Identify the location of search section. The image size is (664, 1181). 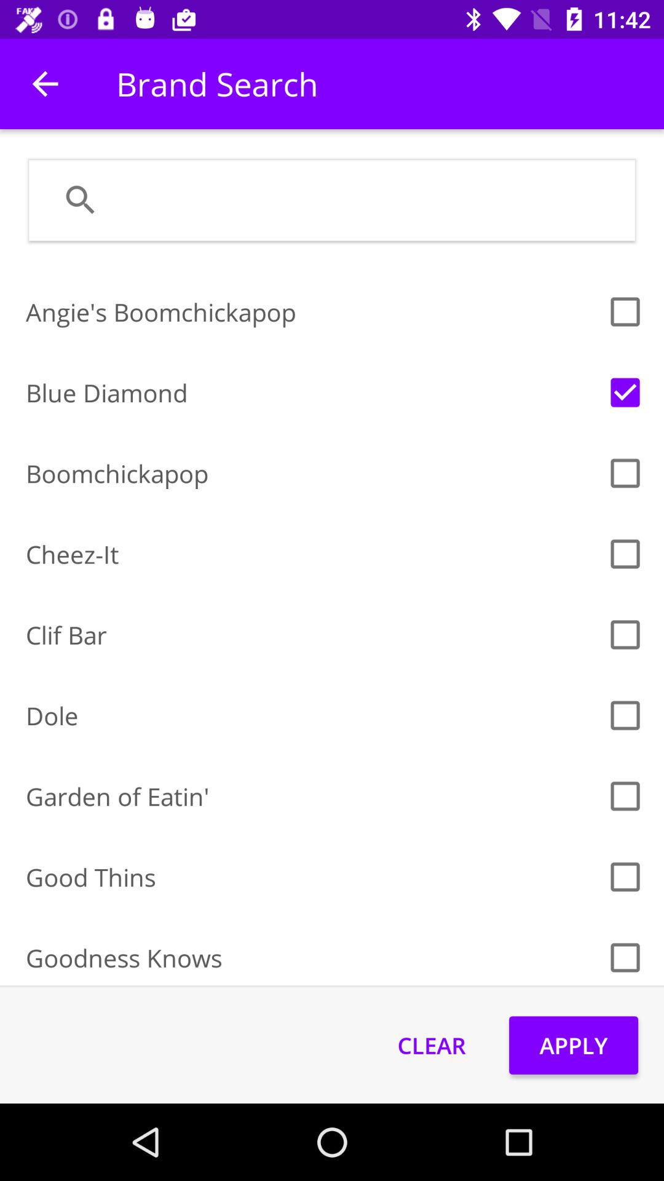
(364, 200).